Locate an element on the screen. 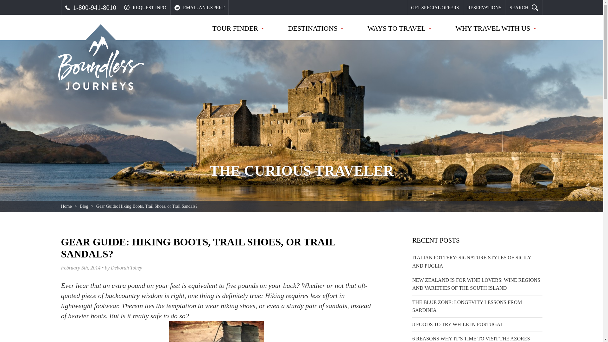 This screenshot has height=342, width=608. Get Special Offers is located at coordinates (435, 8).